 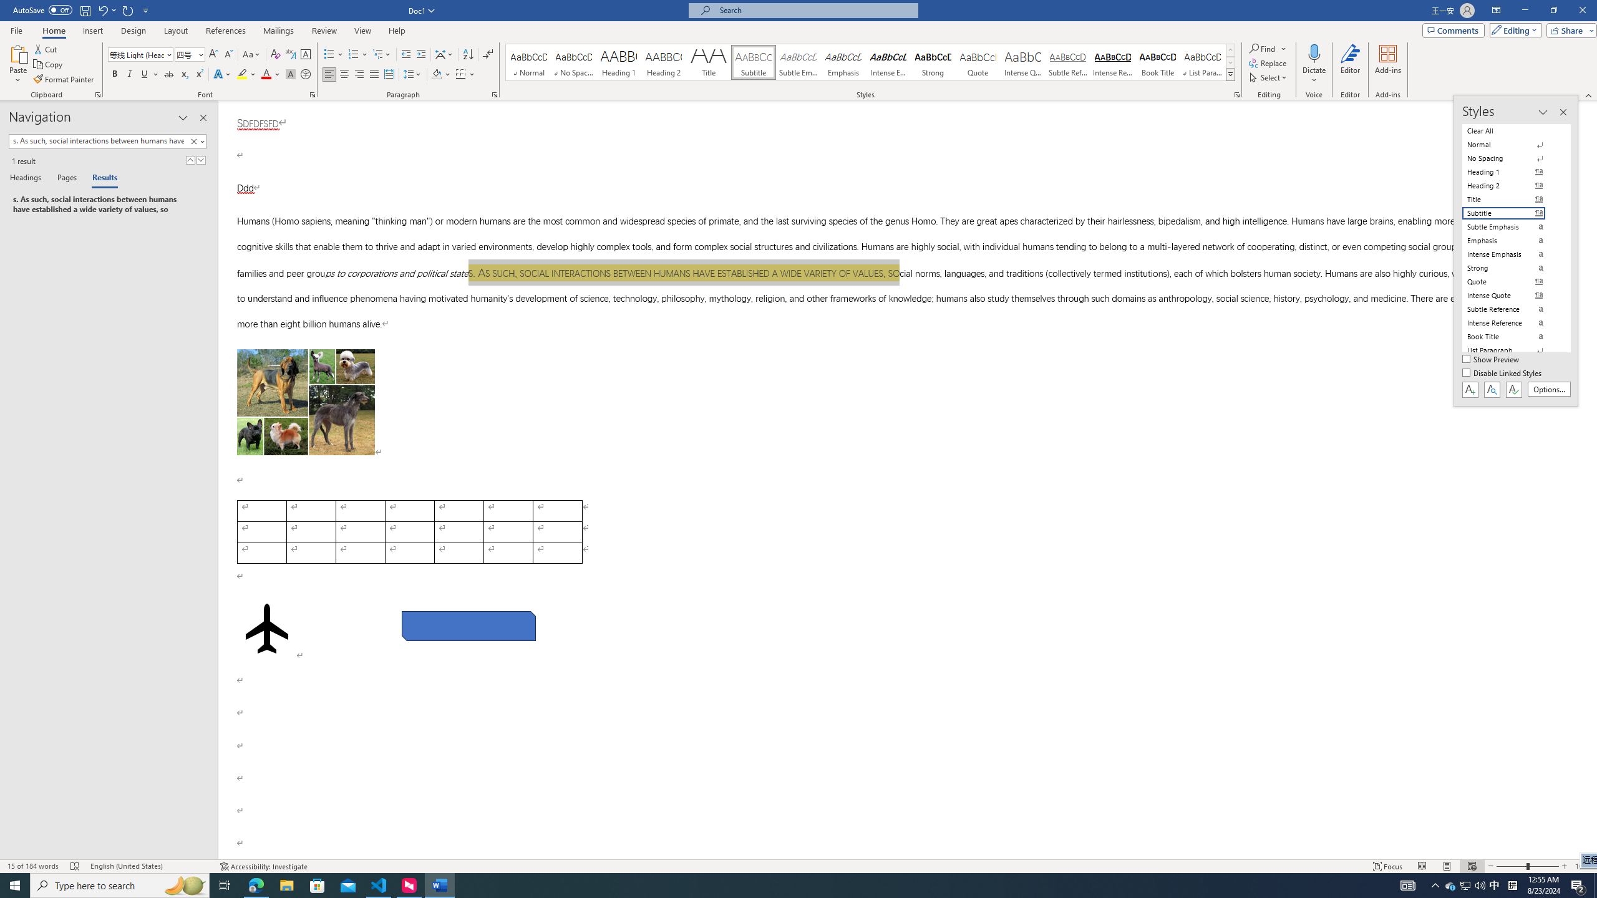 What do you see at coordinates (353, 55) in the screenshot?
I see `Numbering` at bounding box center [353, 55].